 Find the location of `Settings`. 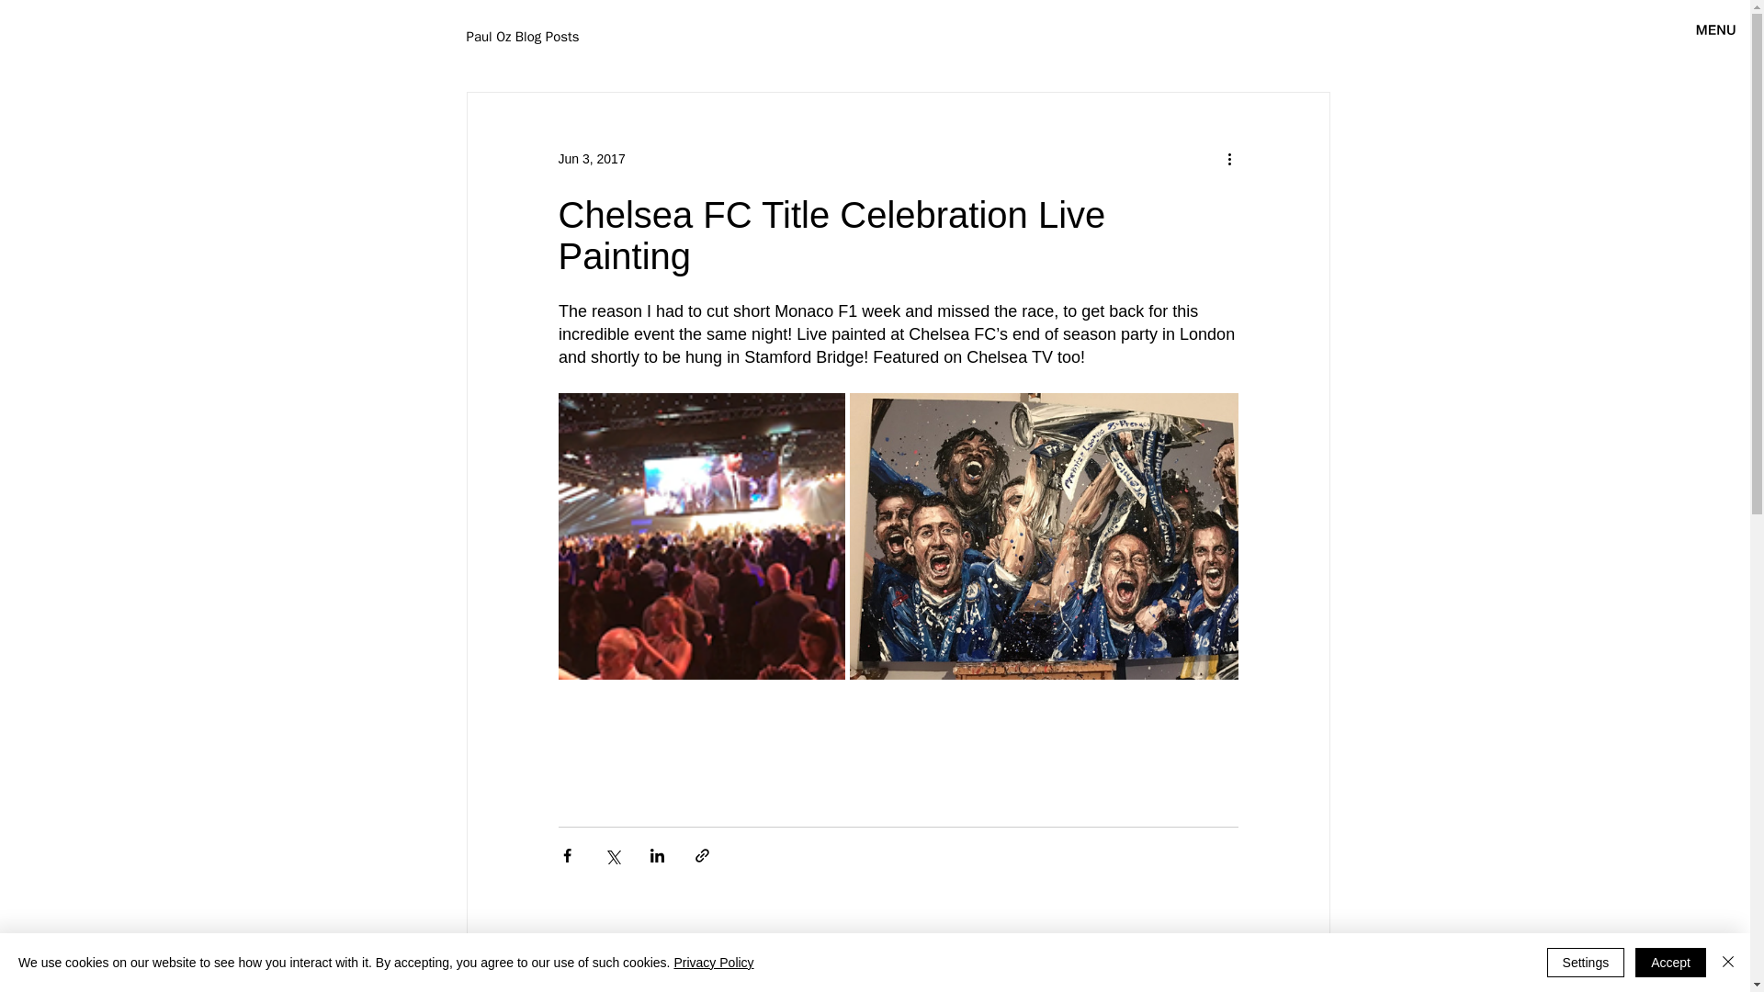

Settings is located at coordinates (1586, 963).